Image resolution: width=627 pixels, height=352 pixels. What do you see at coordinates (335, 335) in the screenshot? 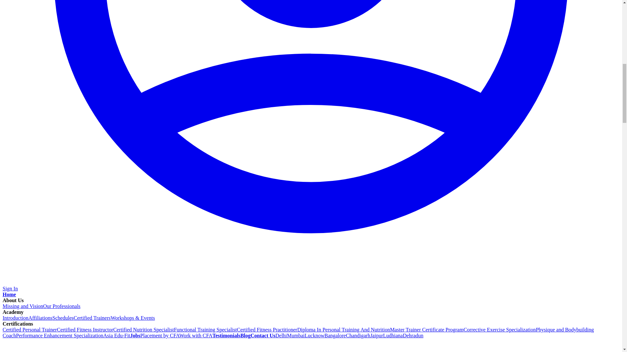
I see `Bangalore` at bounding box center [335, 335].